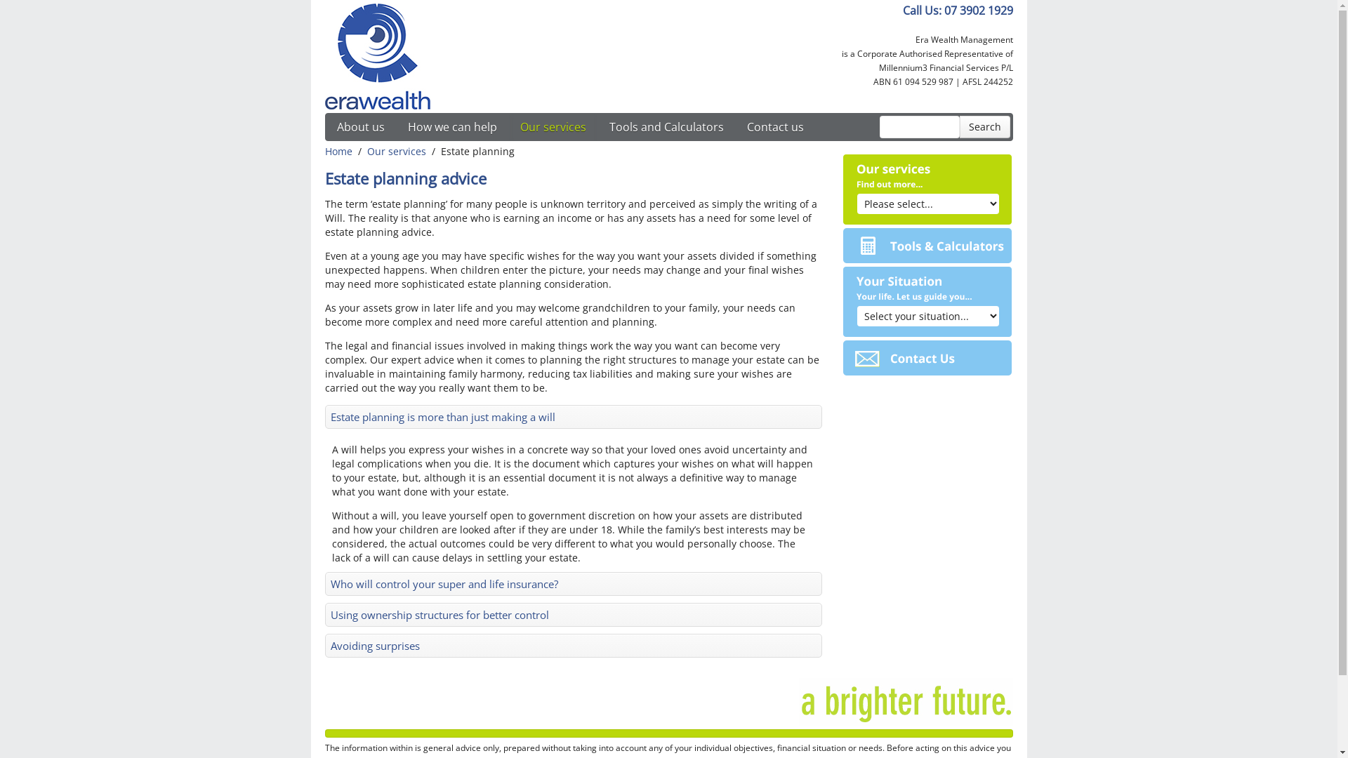 The width and height of the screenshot is (1348, 758). I want to click on Financial Services Partners, so click(377, 56).